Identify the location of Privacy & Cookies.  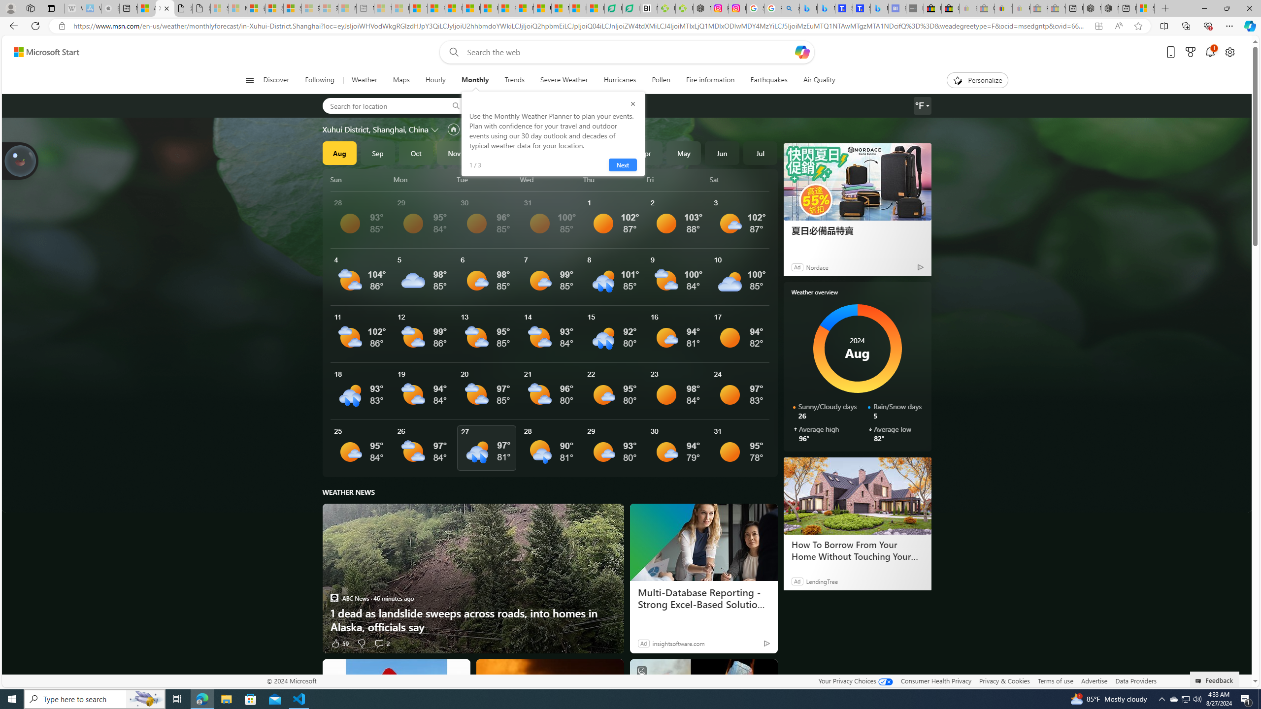
(1005, 680).